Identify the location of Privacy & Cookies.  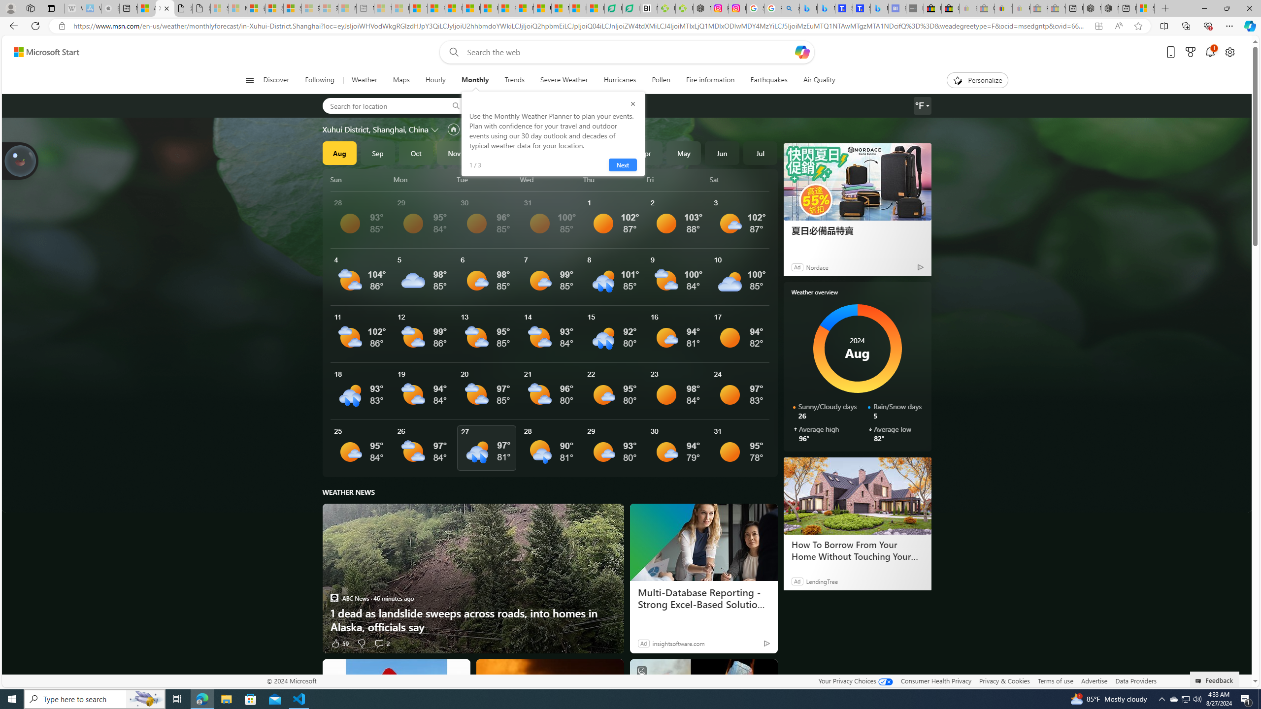
(1005, 680).